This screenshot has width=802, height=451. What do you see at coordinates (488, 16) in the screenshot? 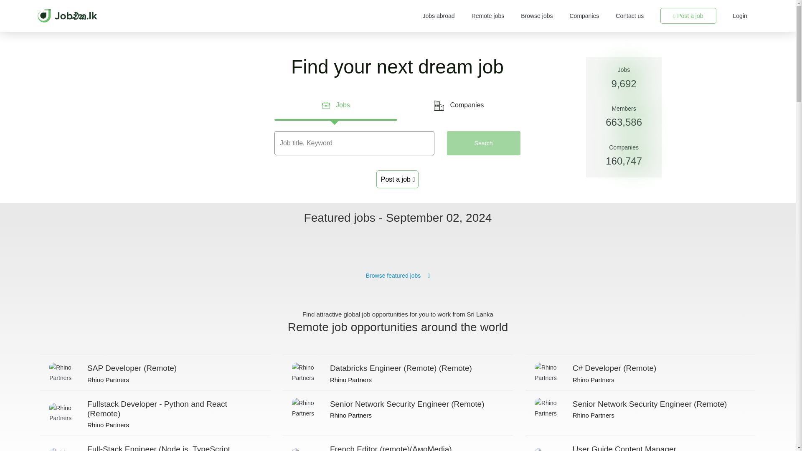
I see `Remote jobs` at bounding box center [488, 16].